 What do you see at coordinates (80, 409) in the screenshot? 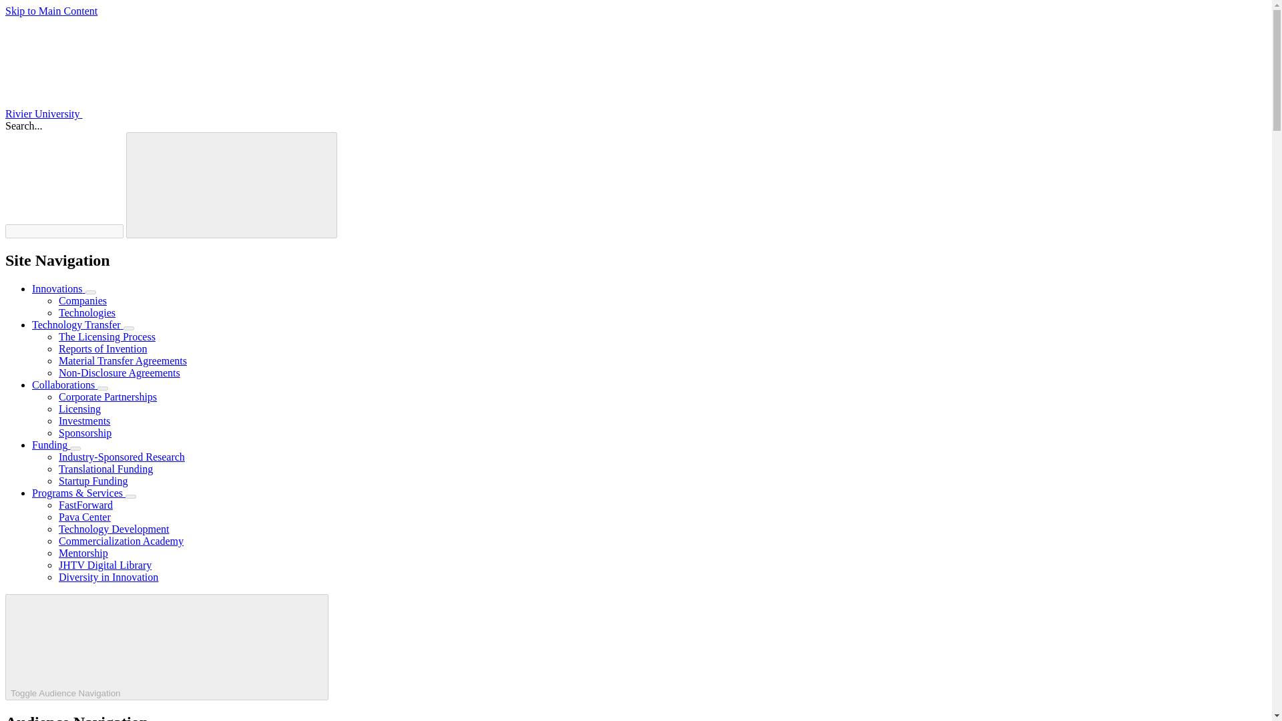
I see `Licensing` at bounding box center [80, 409].